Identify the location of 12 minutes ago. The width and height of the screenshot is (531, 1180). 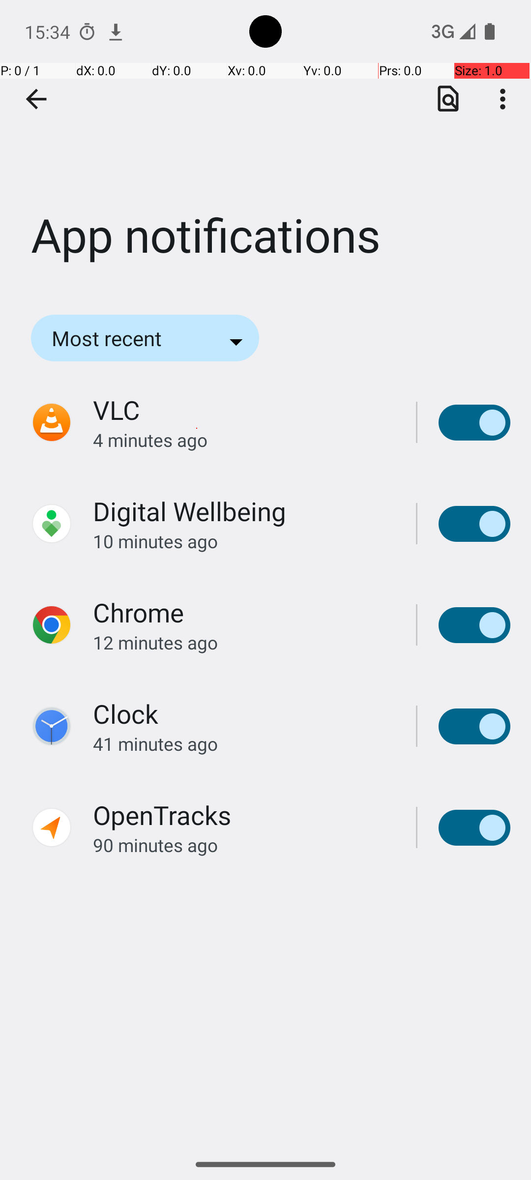
(244, 642).